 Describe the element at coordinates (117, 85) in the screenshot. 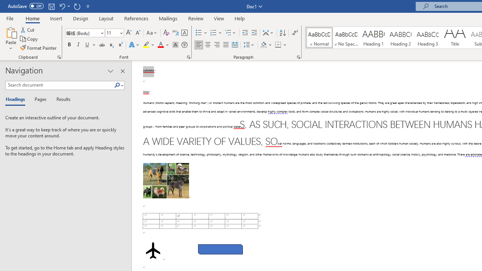

I see `Search` at that location.